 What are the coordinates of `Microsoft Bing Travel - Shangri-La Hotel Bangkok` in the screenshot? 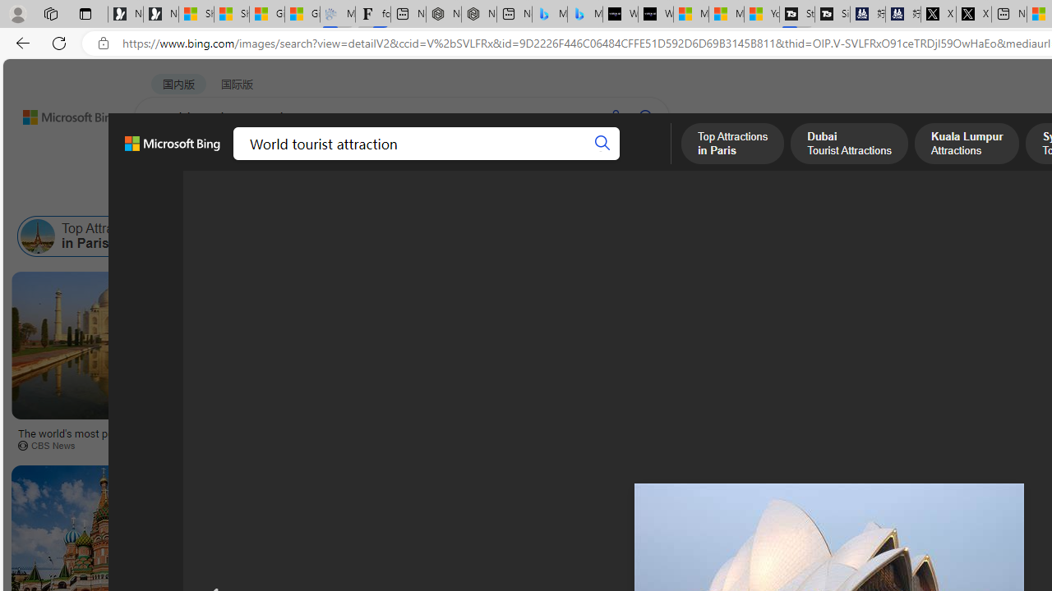 It's located at (585, 15).